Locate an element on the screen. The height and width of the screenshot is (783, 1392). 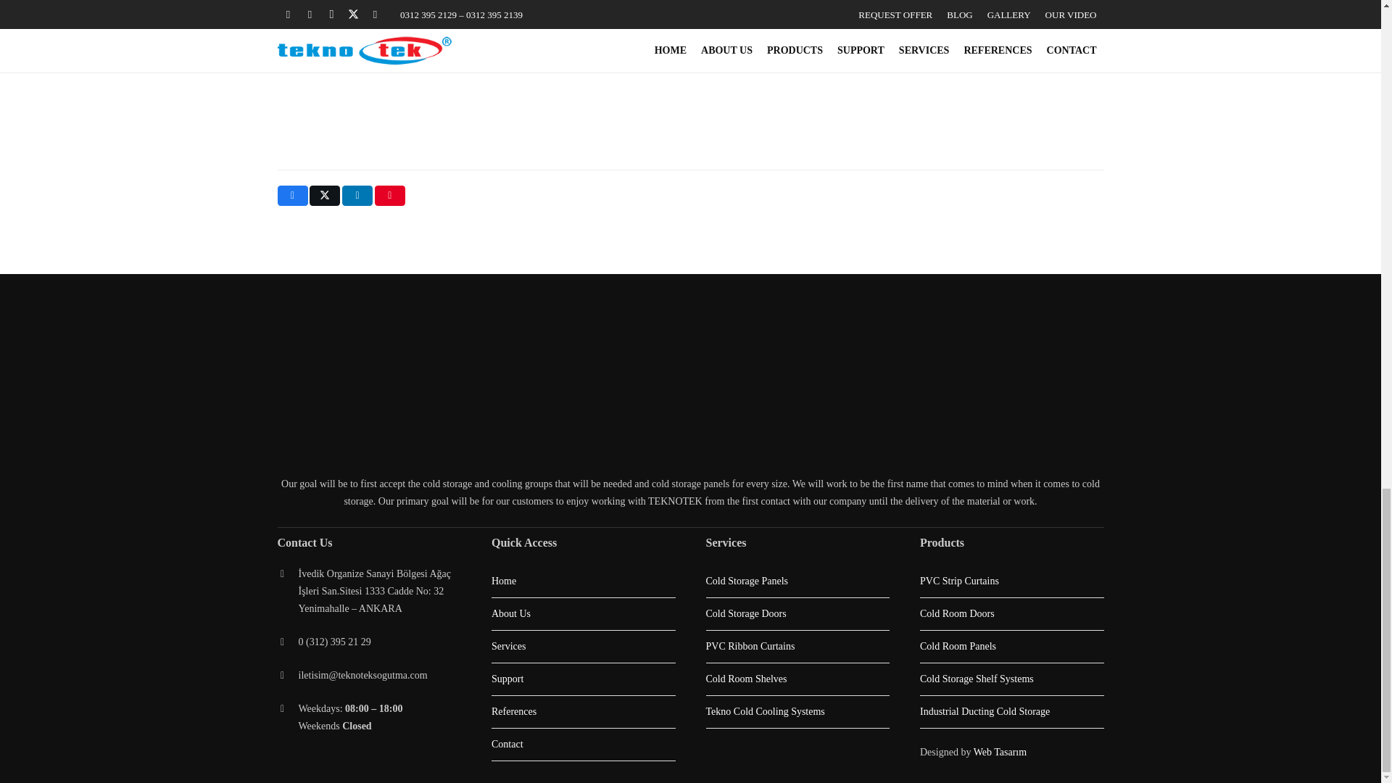
References is located at coordinates (583, 712).